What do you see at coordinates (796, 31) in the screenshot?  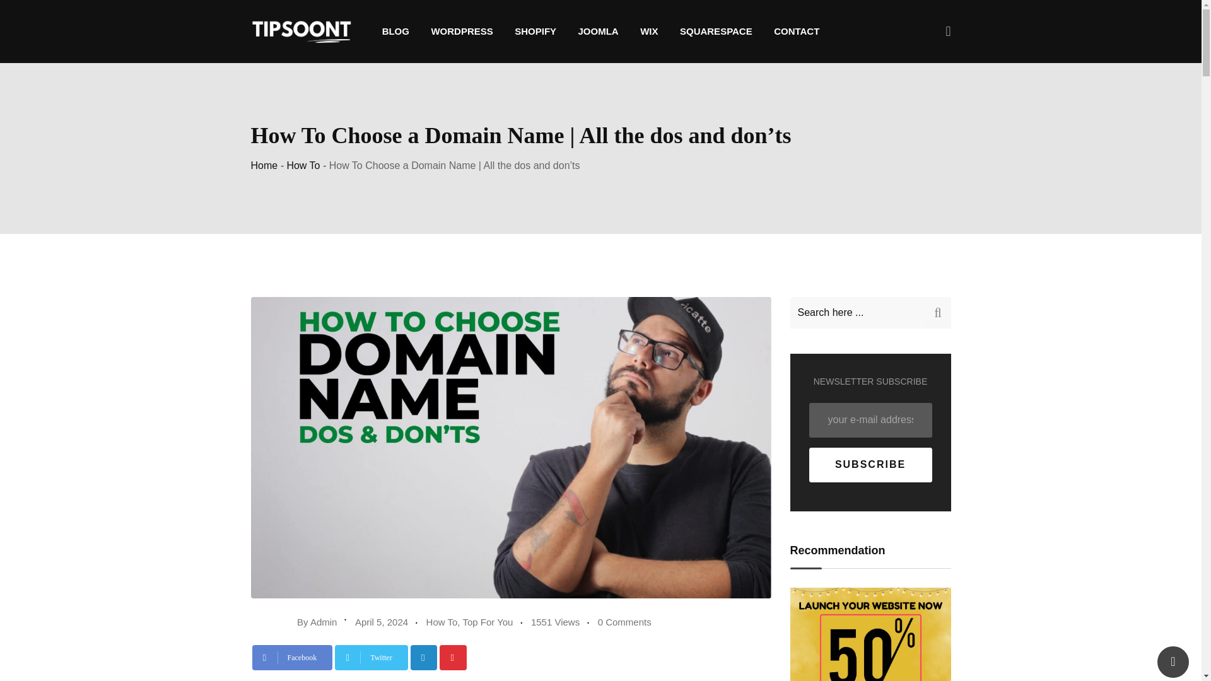 I see `CONTACT` at bounding box center [796, 31].